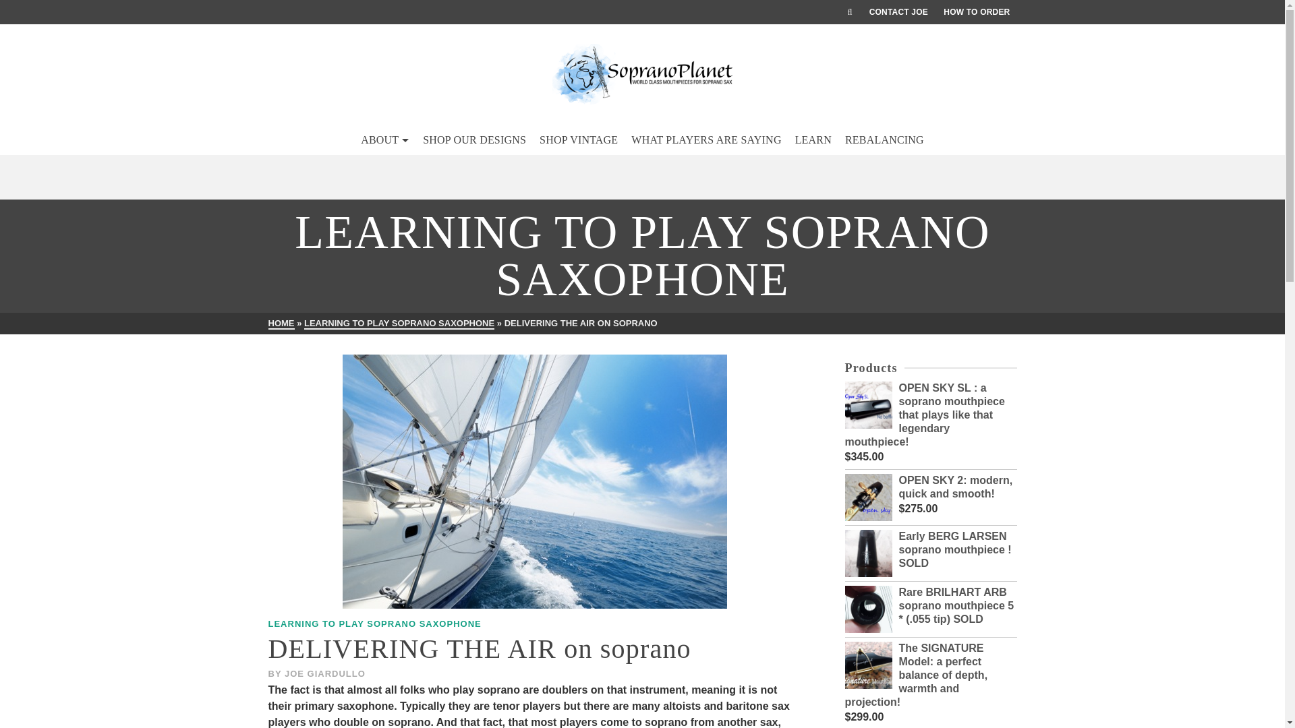 The height and width of the screenshot is (728, 1295). What do you see at coordinates (977, 12) in the screenshot?
I see `HOW TO ORDER` at bounding box center [977, 12].